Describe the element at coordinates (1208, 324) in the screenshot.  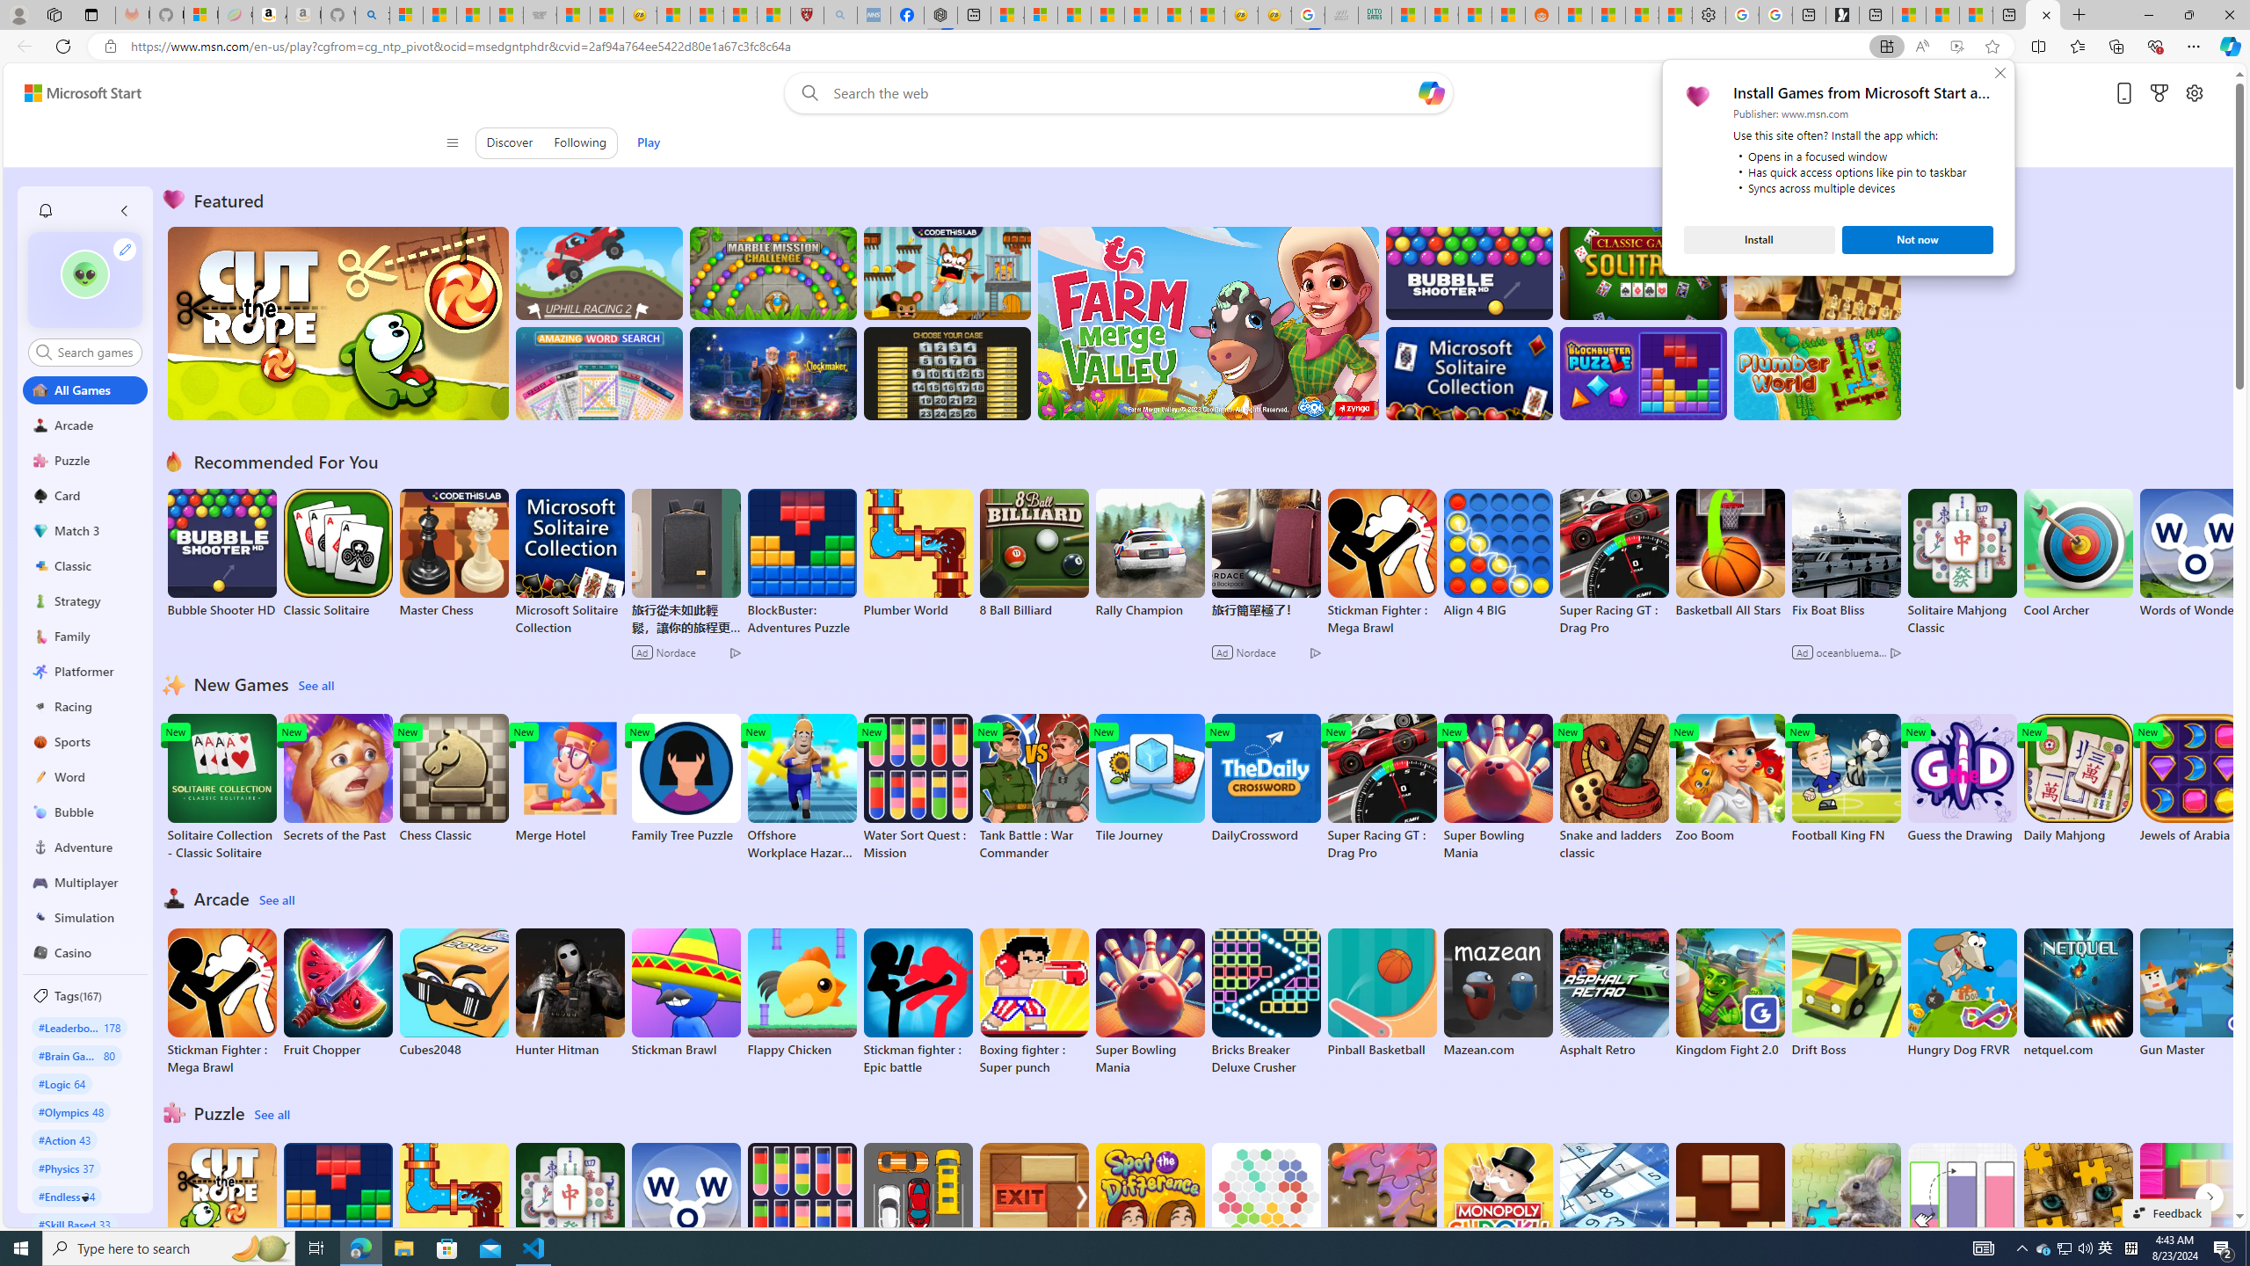
I see `Farm Merge Valley` at that location.